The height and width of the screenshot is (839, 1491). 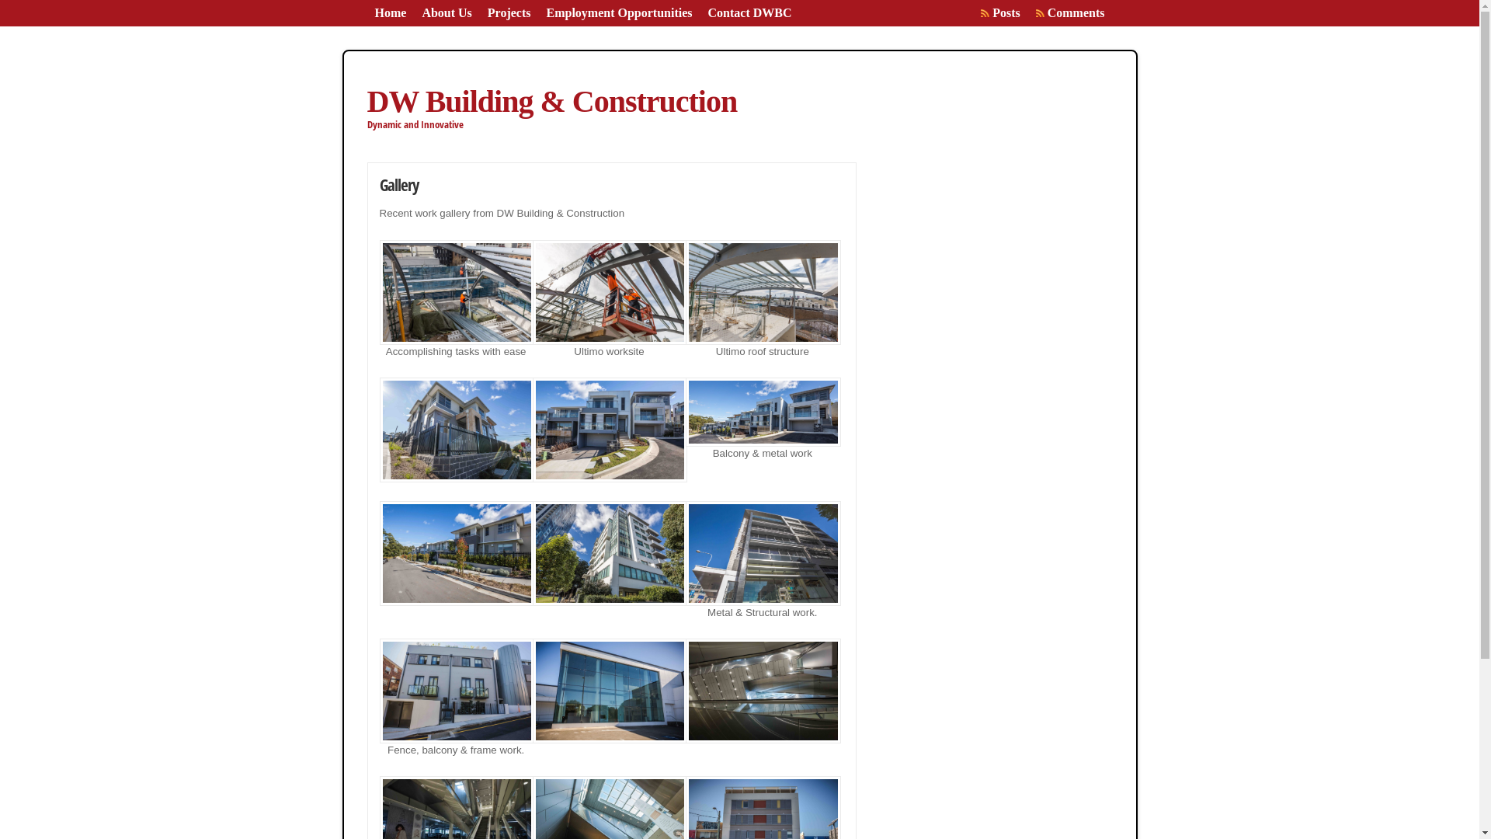 What do you see at coordinates (551, 101) in the screenshot?
I see `DW Building & Construction` at bounding box center [551, 101].